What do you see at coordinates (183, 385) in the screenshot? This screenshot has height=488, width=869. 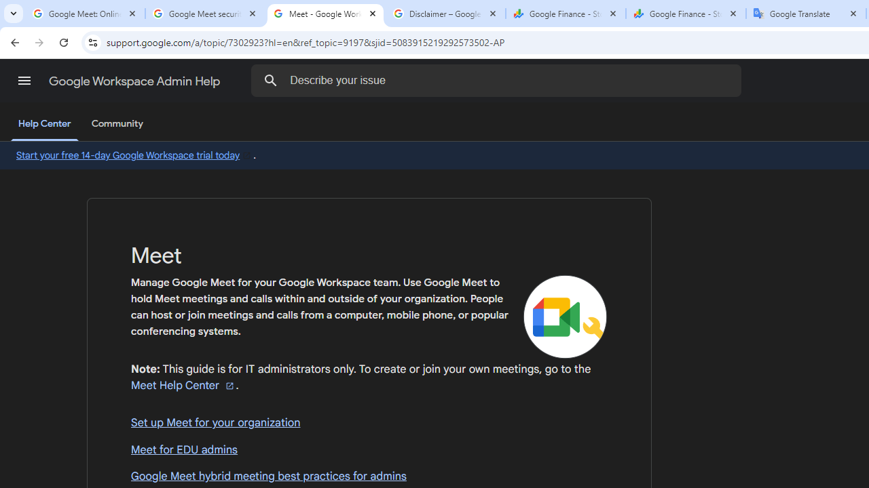 I see `Meet Help Center ` at bounding box center [183, 385].